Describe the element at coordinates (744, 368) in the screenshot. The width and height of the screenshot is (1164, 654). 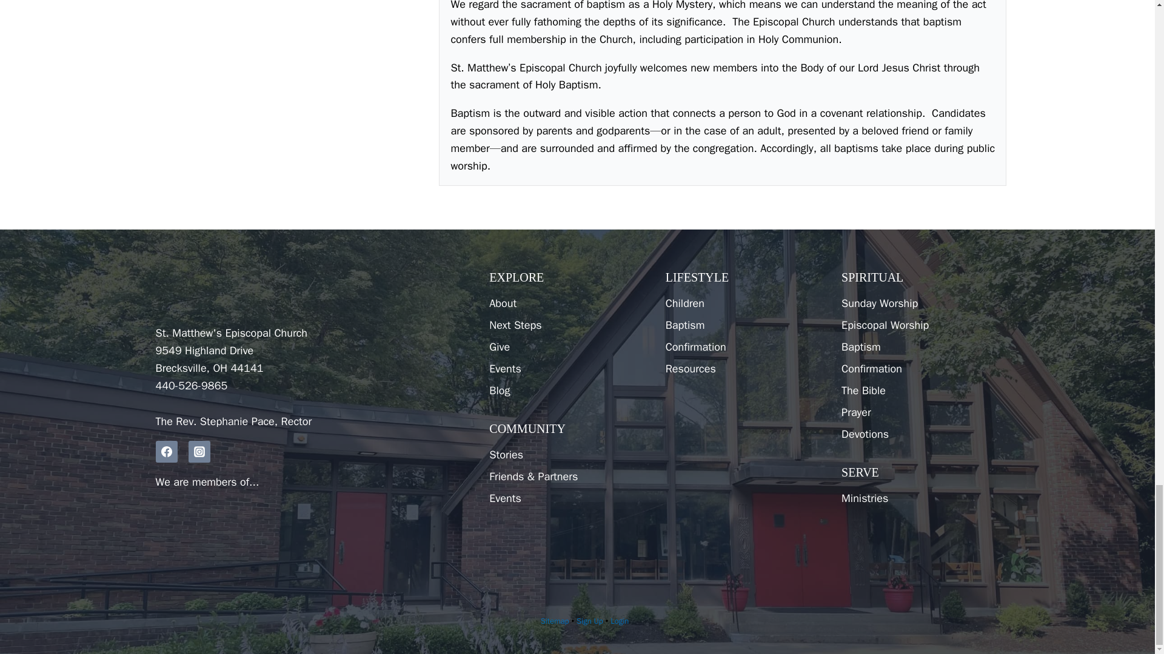
I see `Resources` at that location.